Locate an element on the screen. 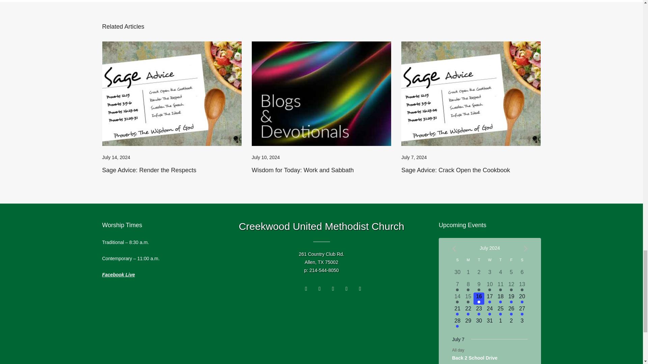  Has events is located at coordinates (468, 290).